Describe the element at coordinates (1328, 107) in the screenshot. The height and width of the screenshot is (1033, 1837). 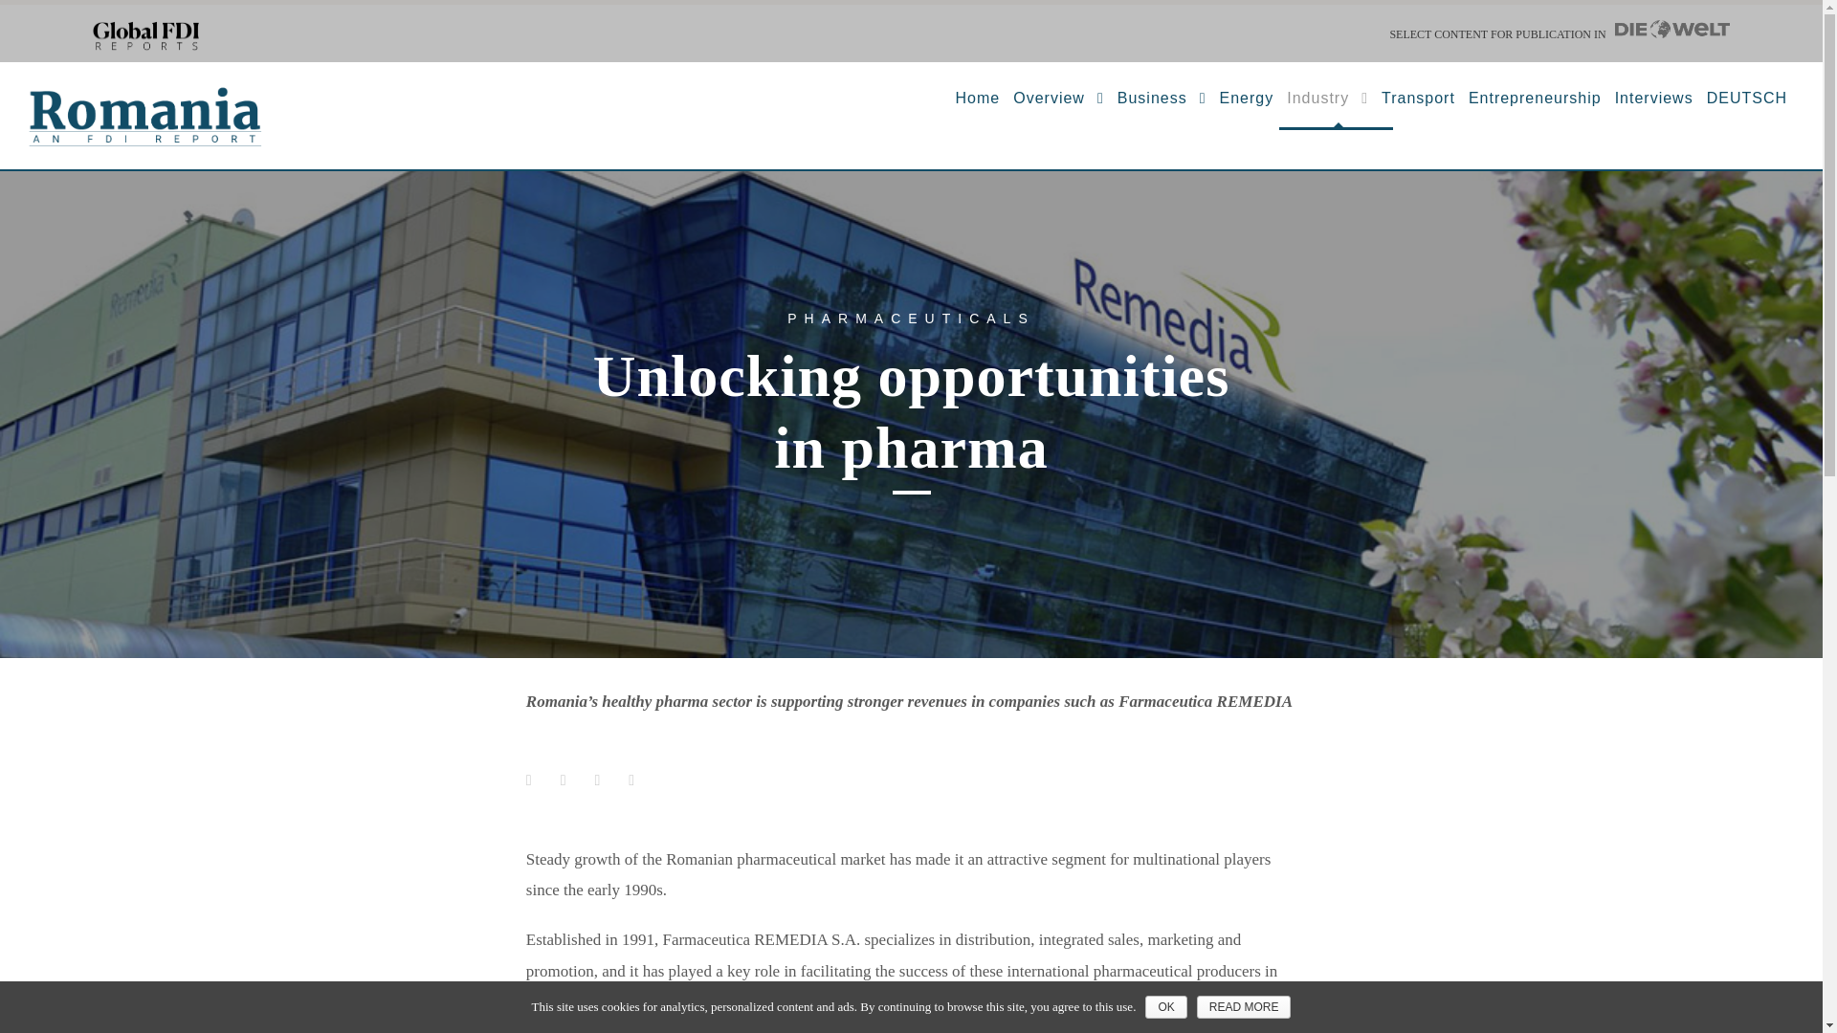
I see `Industry` at that location.